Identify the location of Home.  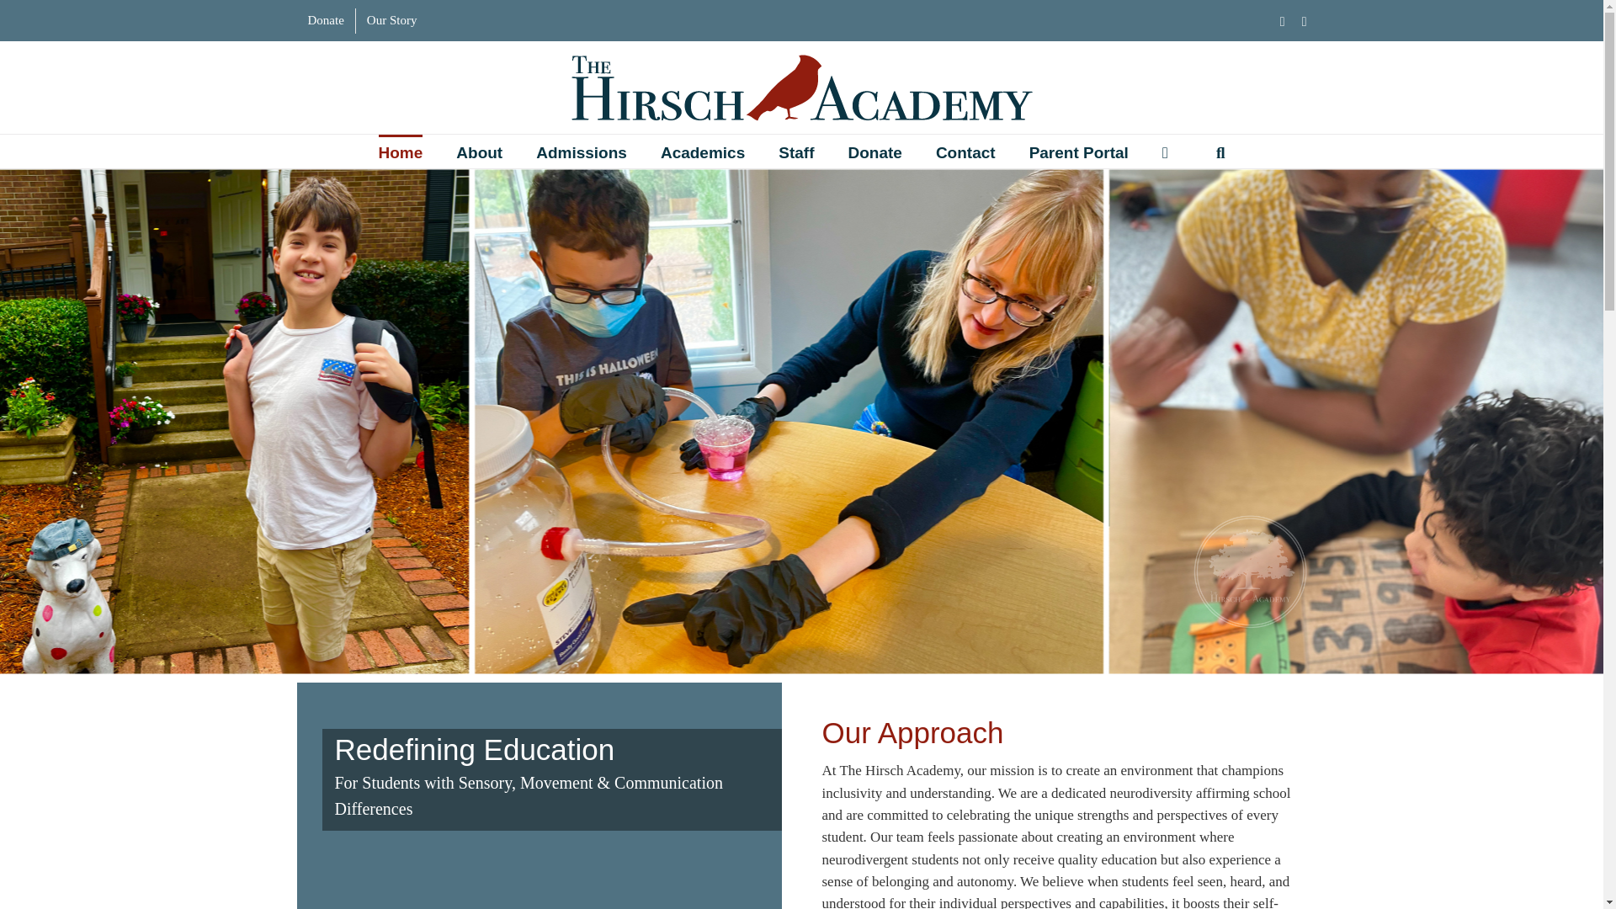
(401, 151).